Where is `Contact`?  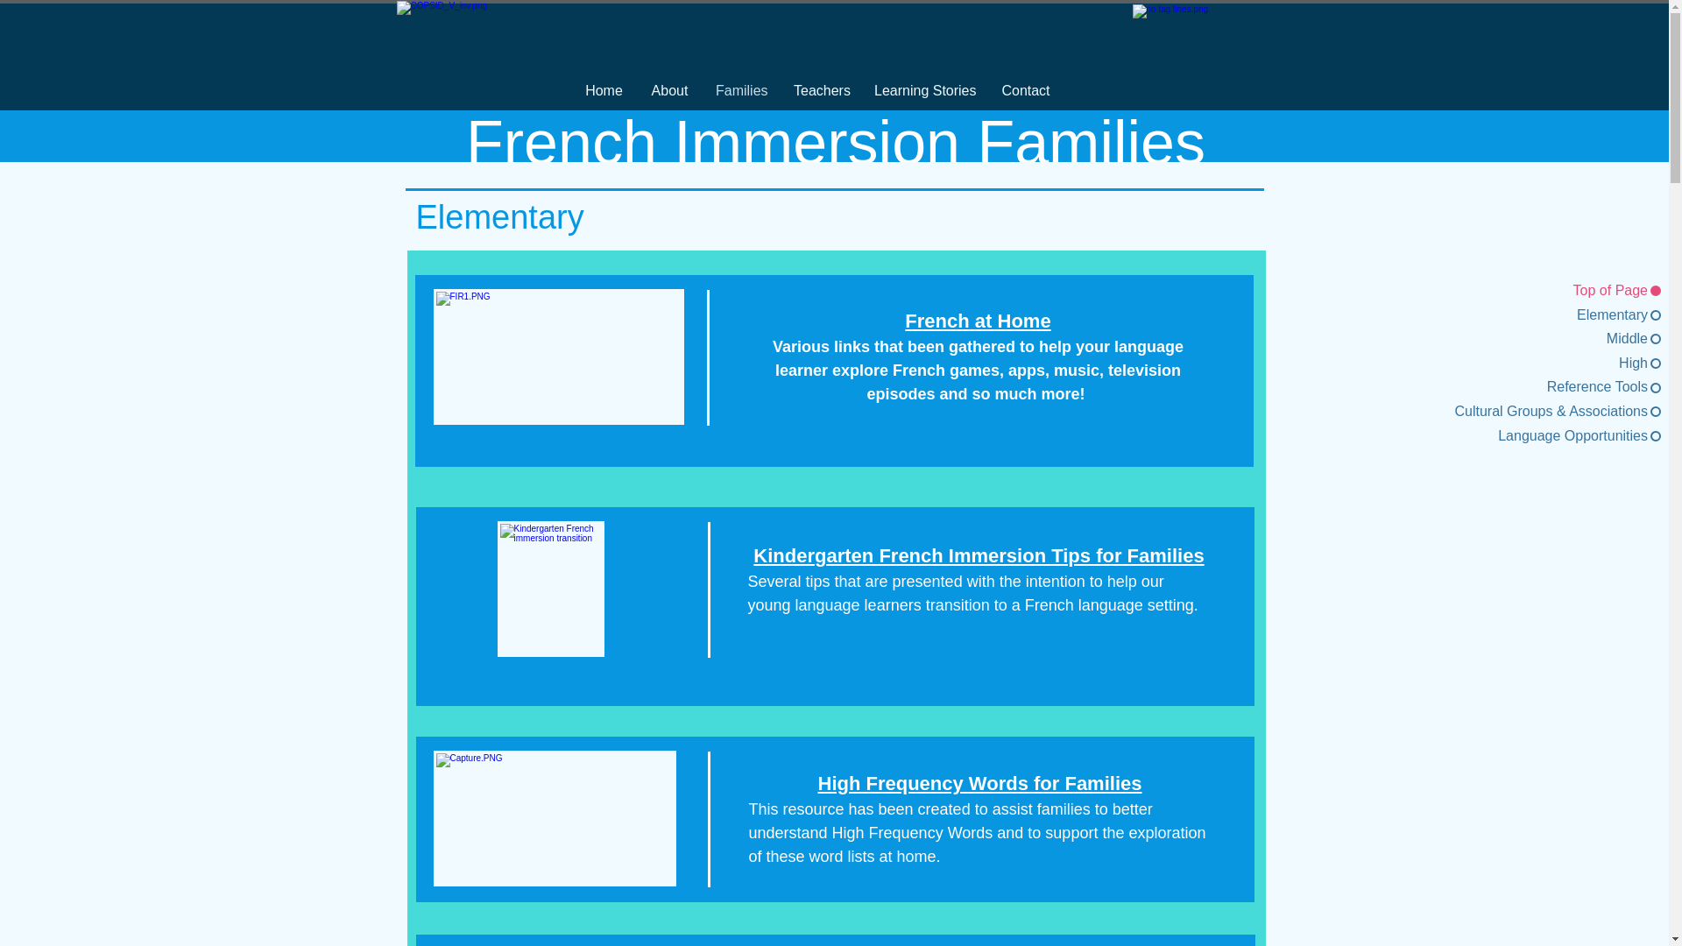 Contact is located at coordinates (1025, 91).